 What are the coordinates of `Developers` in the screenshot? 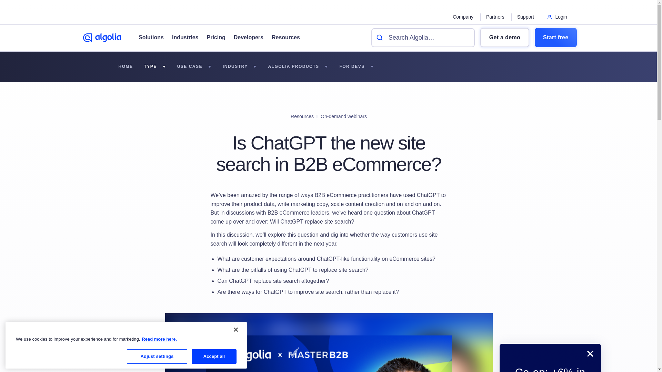 It's located at (244, 38).